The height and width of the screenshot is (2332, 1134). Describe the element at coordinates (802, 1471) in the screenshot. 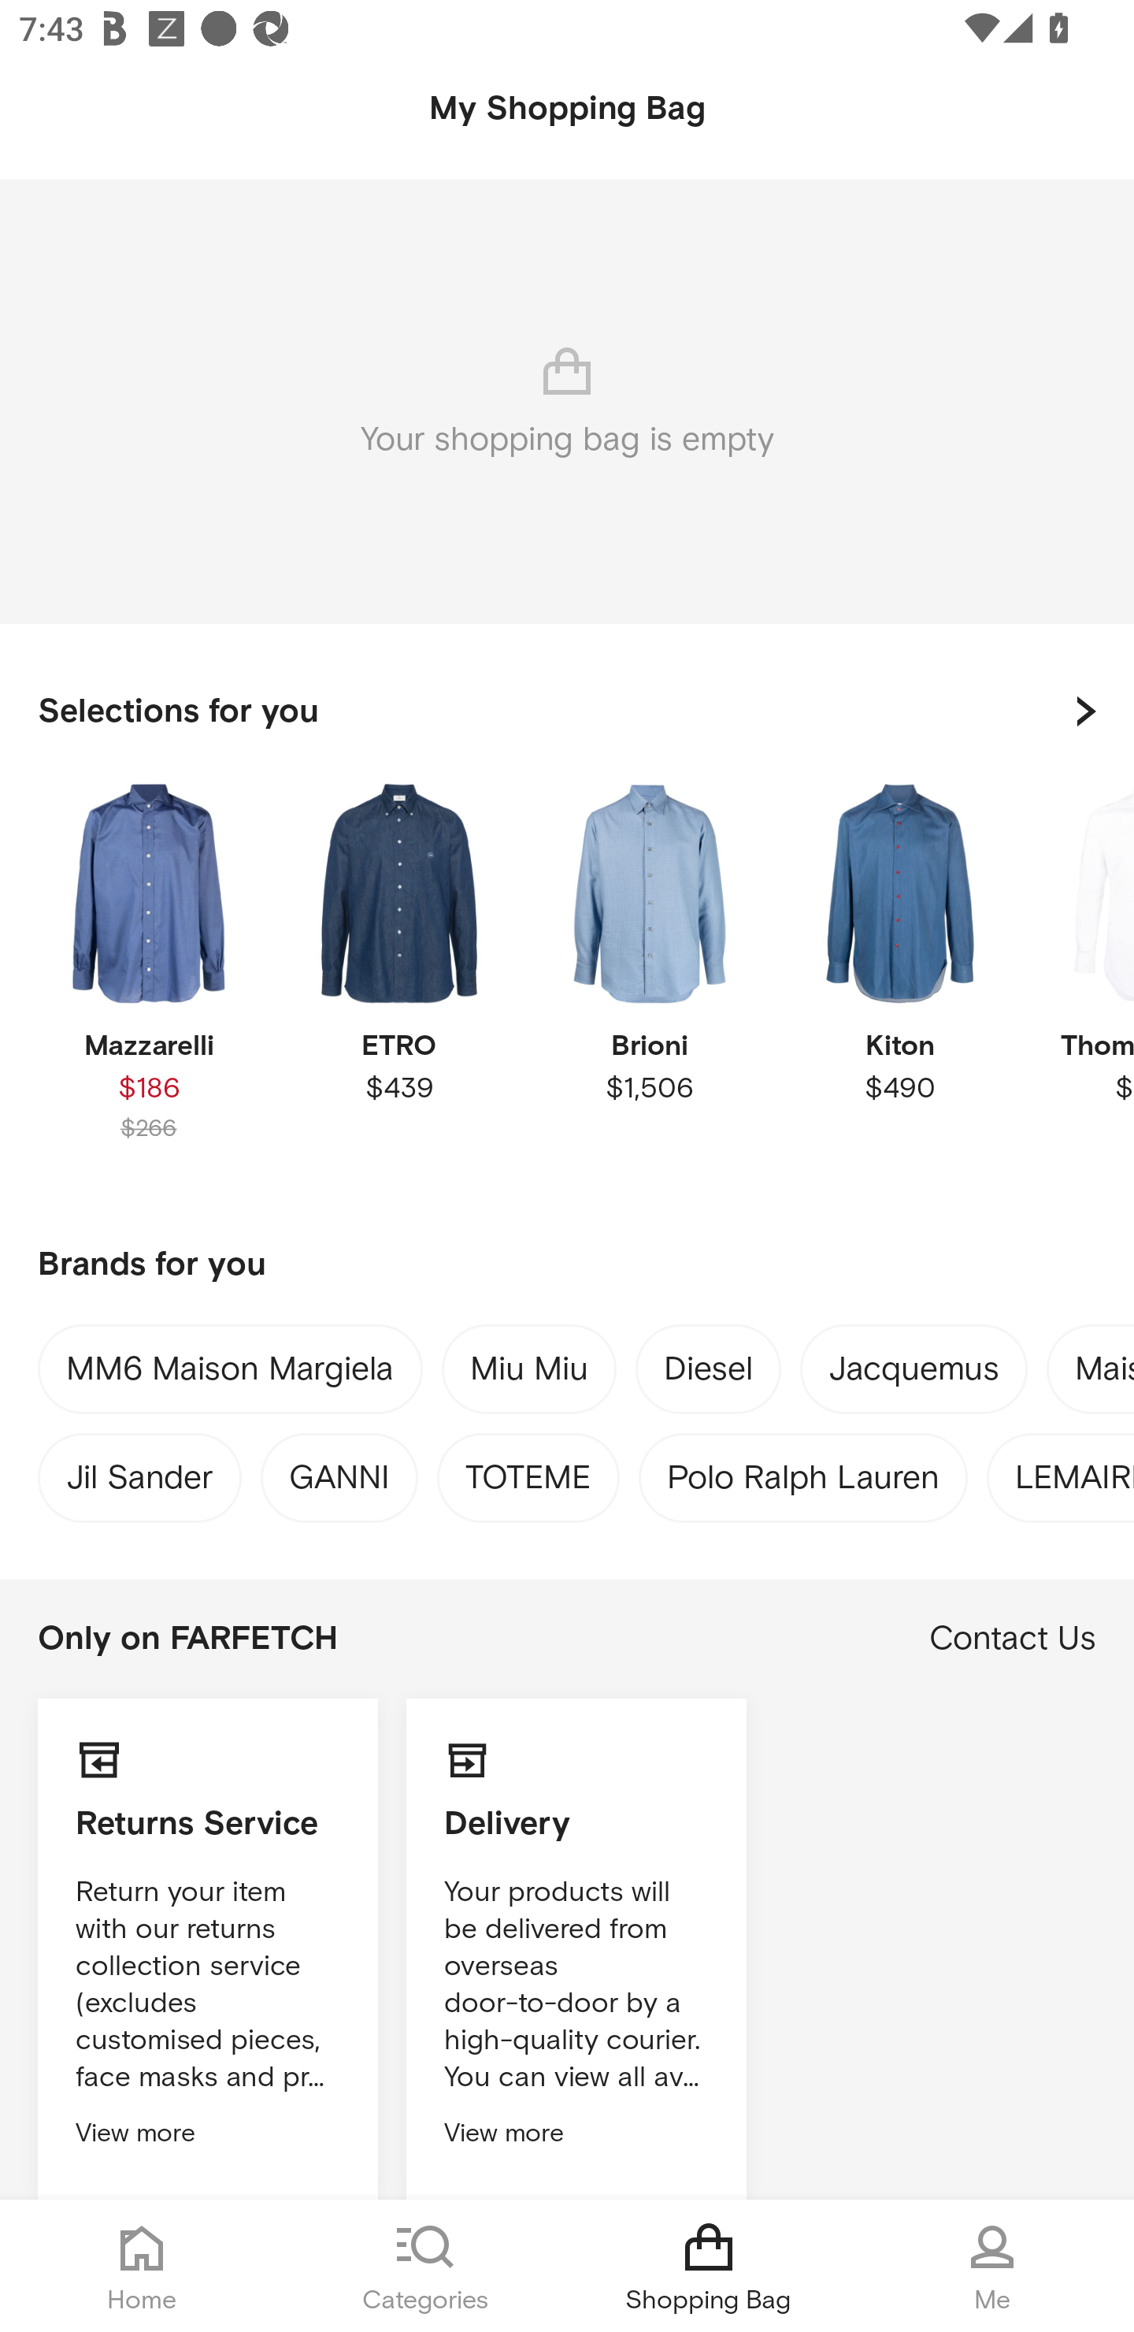

I see `Polo Ralph Lauren` at that location.